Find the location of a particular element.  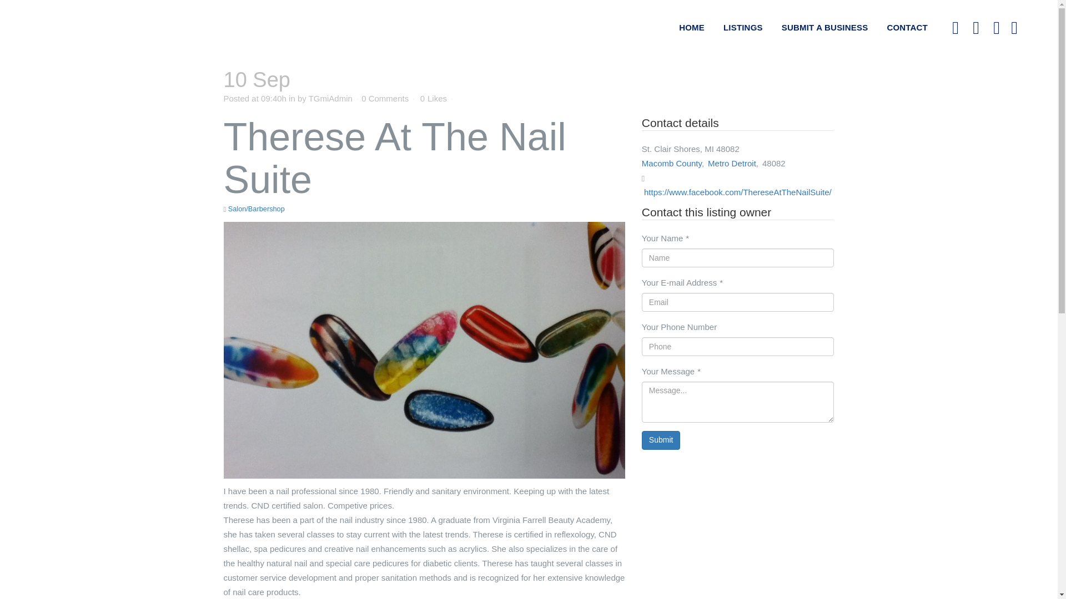

CONTACT is located at coordinates (907, 28).